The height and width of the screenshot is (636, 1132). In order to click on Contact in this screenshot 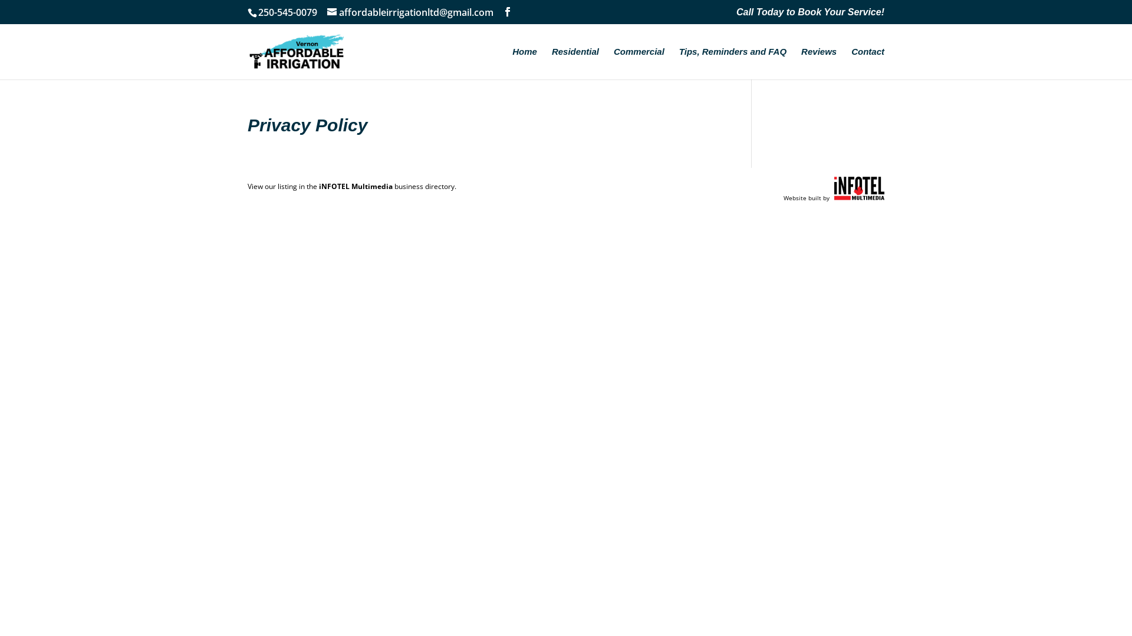, I will do `click(868, 64)`.